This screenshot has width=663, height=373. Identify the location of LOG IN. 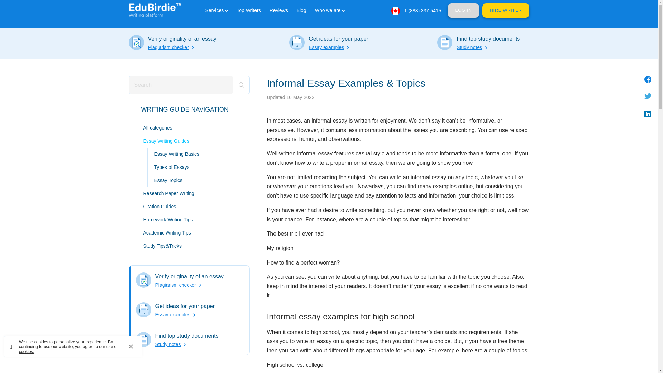
(463, 10).